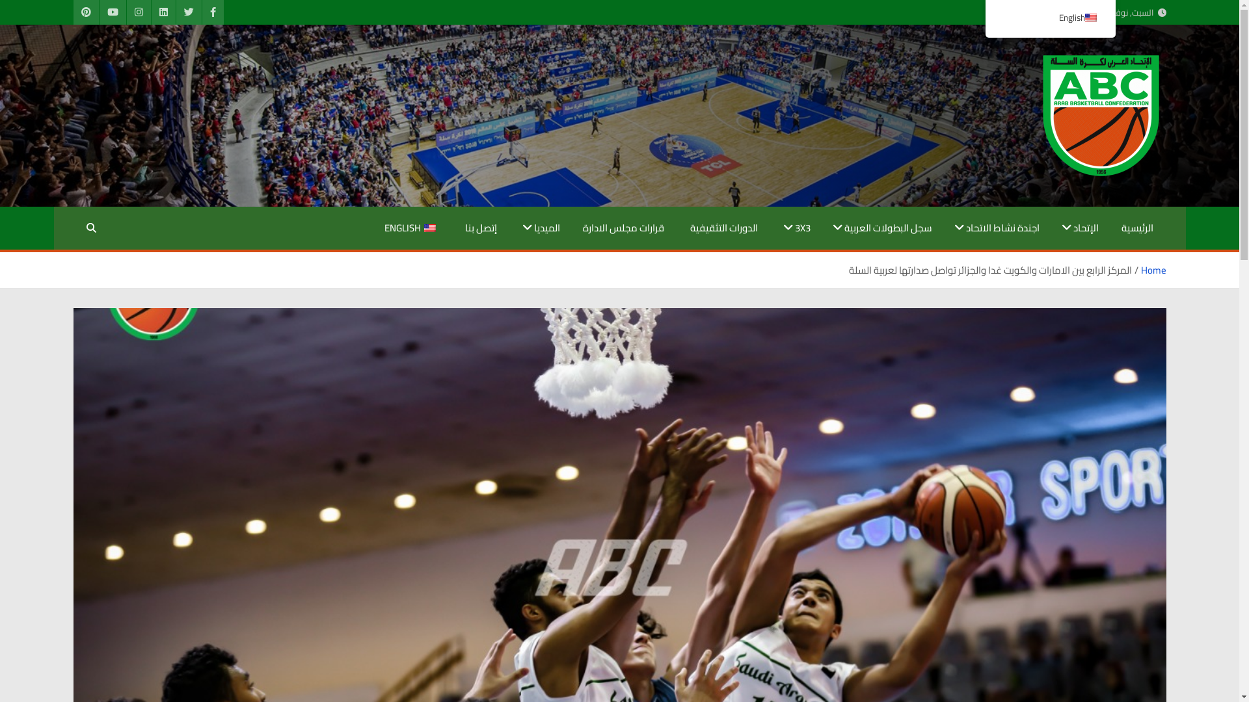  Describe the element at coordinates (1091, 18) in the screenshot. I see `English` at that location.